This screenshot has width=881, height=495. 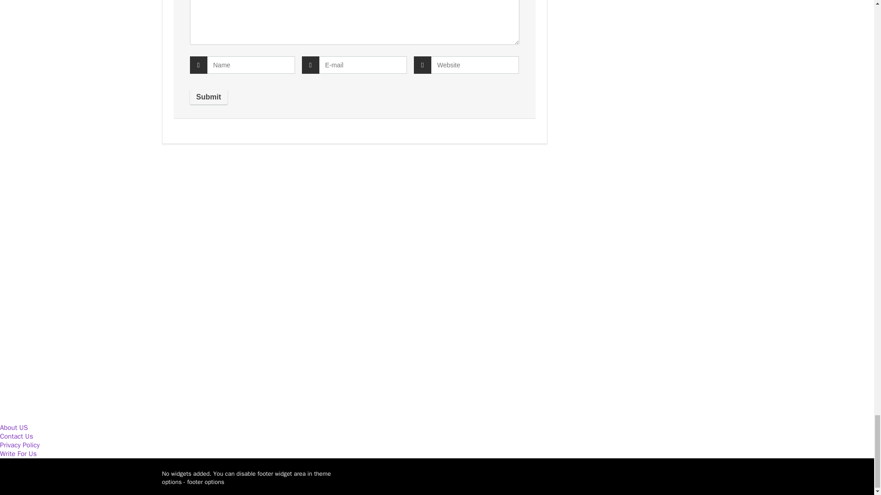 What do you see at coordinates (208, 97) in the screenshot?
I see `Submit` at bounding box center [208, 97].